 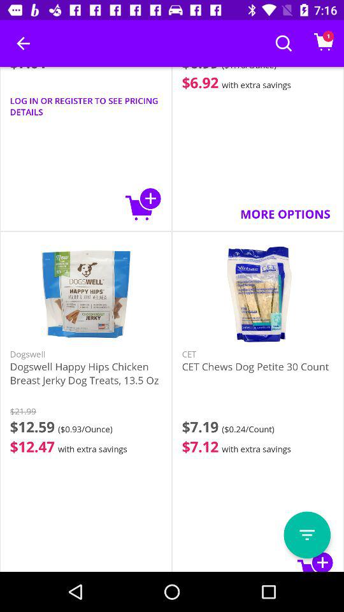 What do you see at coordinates (143, 204) in the screenshot?
I see `add item to shopping cart` at bounding box center [143, 204].